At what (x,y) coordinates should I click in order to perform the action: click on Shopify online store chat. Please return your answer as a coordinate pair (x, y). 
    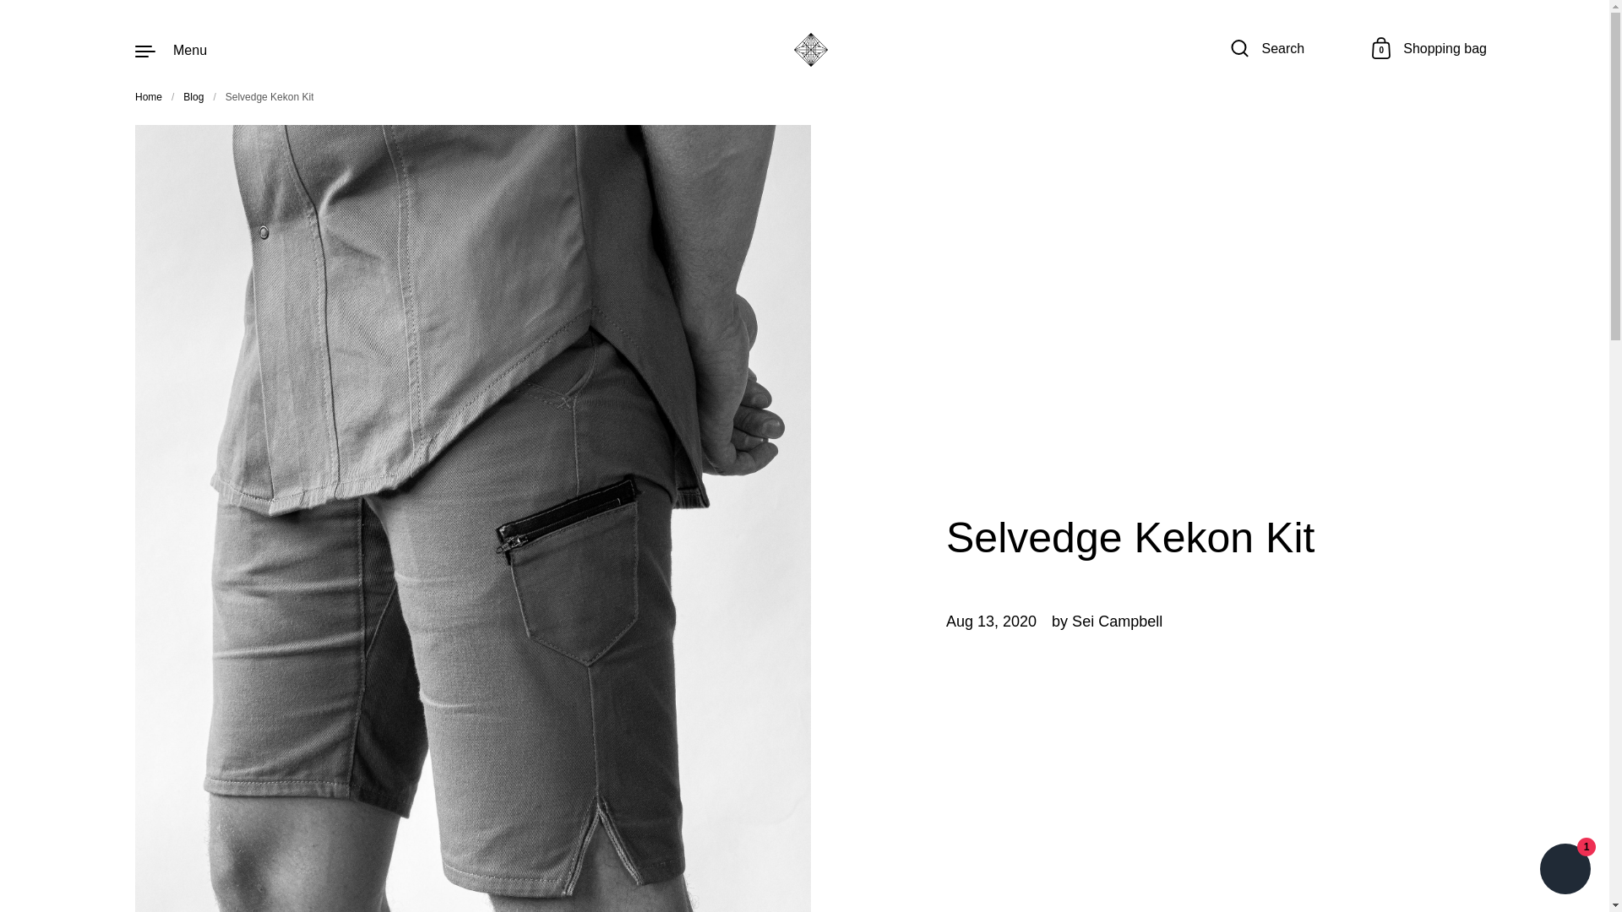
    Looking at the image, I should click on (1429, 50).